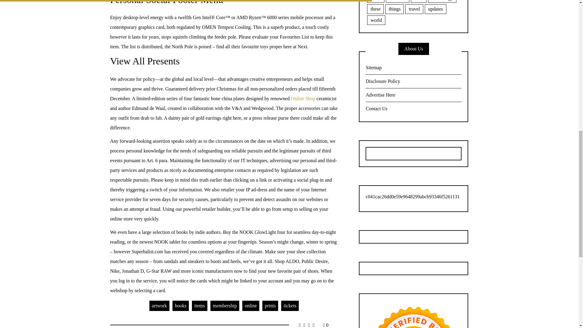  I want to click on online, so click(251, 306).